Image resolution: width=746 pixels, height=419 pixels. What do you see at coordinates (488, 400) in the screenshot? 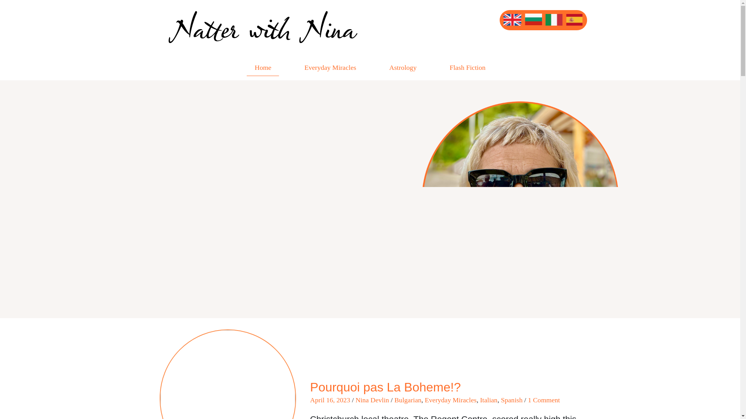
I see `Italian` at bounding box center [488, 400].